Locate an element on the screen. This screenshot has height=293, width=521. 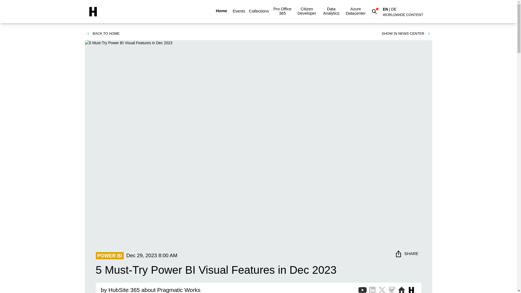
Azure Datacenter is located at coordinates (355, 11).